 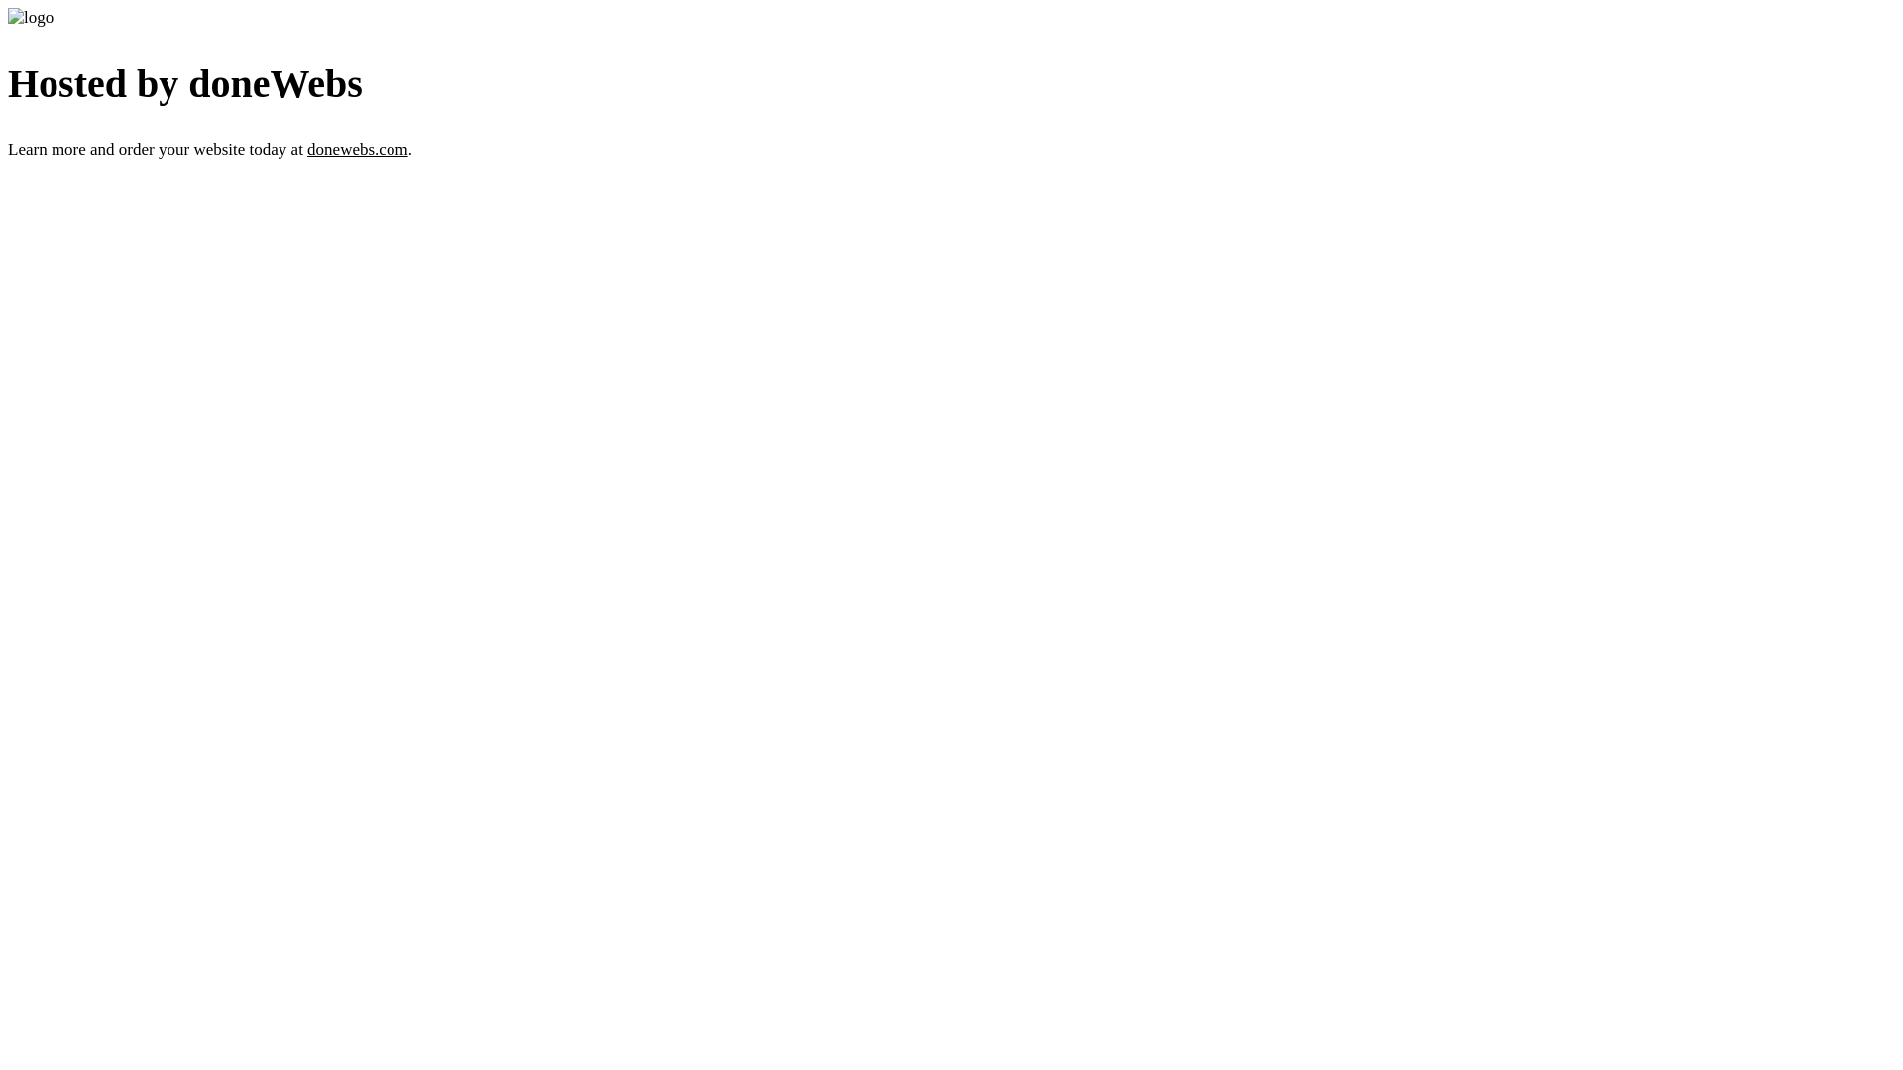 I want to click on donewebs.com, so click(x=358, y=149).